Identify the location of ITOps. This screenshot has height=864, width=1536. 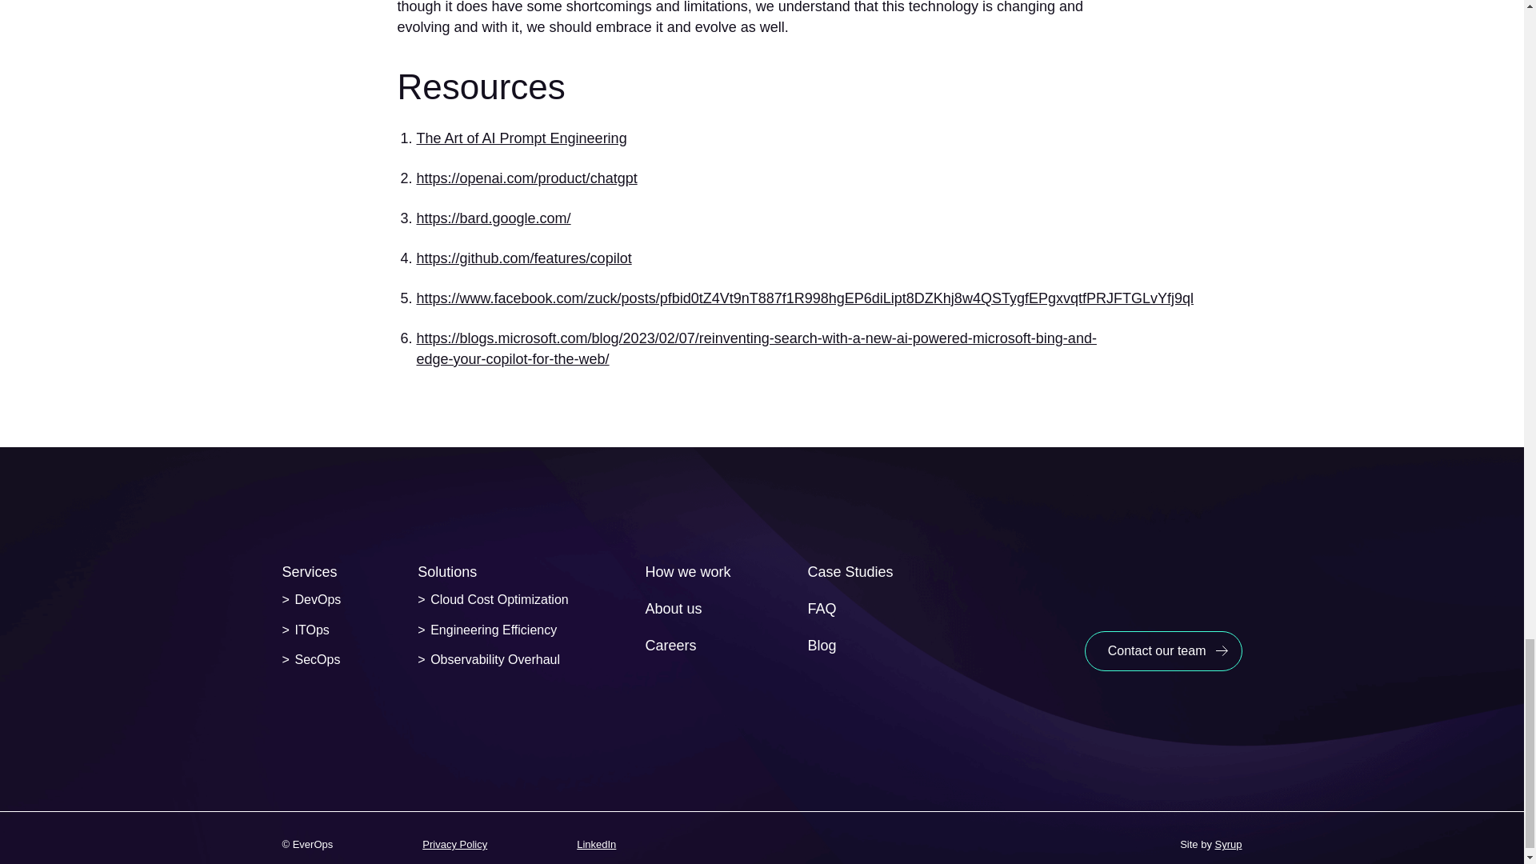
(304, 630).